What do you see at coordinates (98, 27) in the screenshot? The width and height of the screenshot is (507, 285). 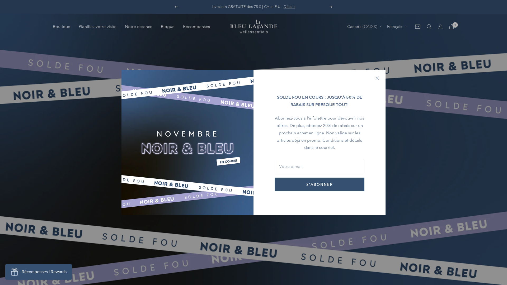 I see `Planifiez votre visite` at bounding box center [98, 27].